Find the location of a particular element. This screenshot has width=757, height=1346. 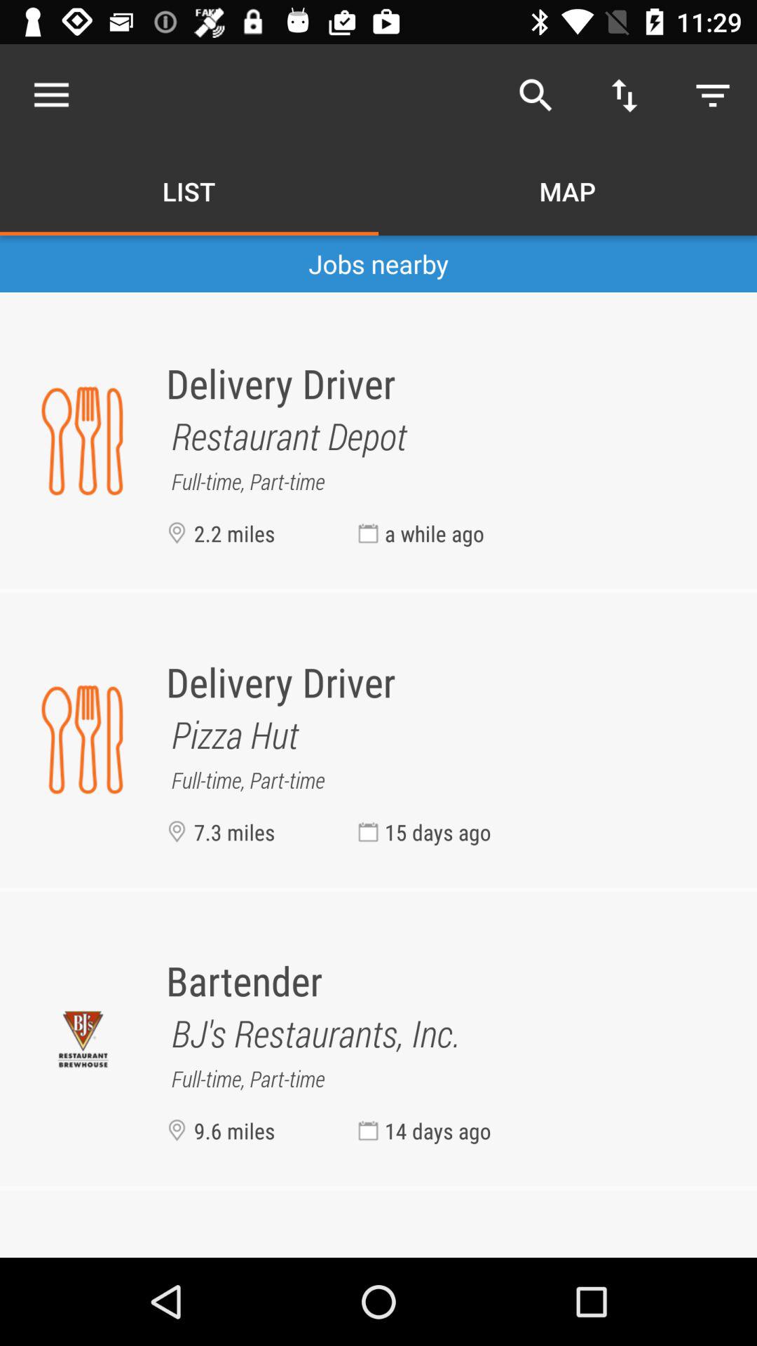

click on the symbol left to bartender is located at coordinates (83, 1039).